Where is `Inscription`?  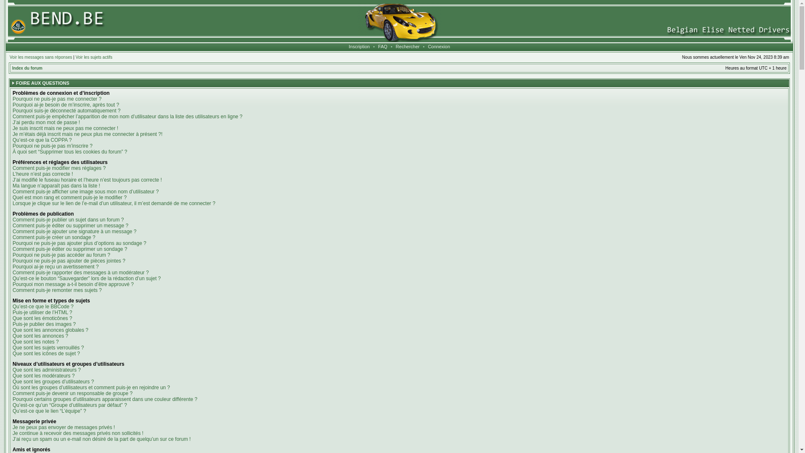
Inscription is located at coordinates (359, 47).